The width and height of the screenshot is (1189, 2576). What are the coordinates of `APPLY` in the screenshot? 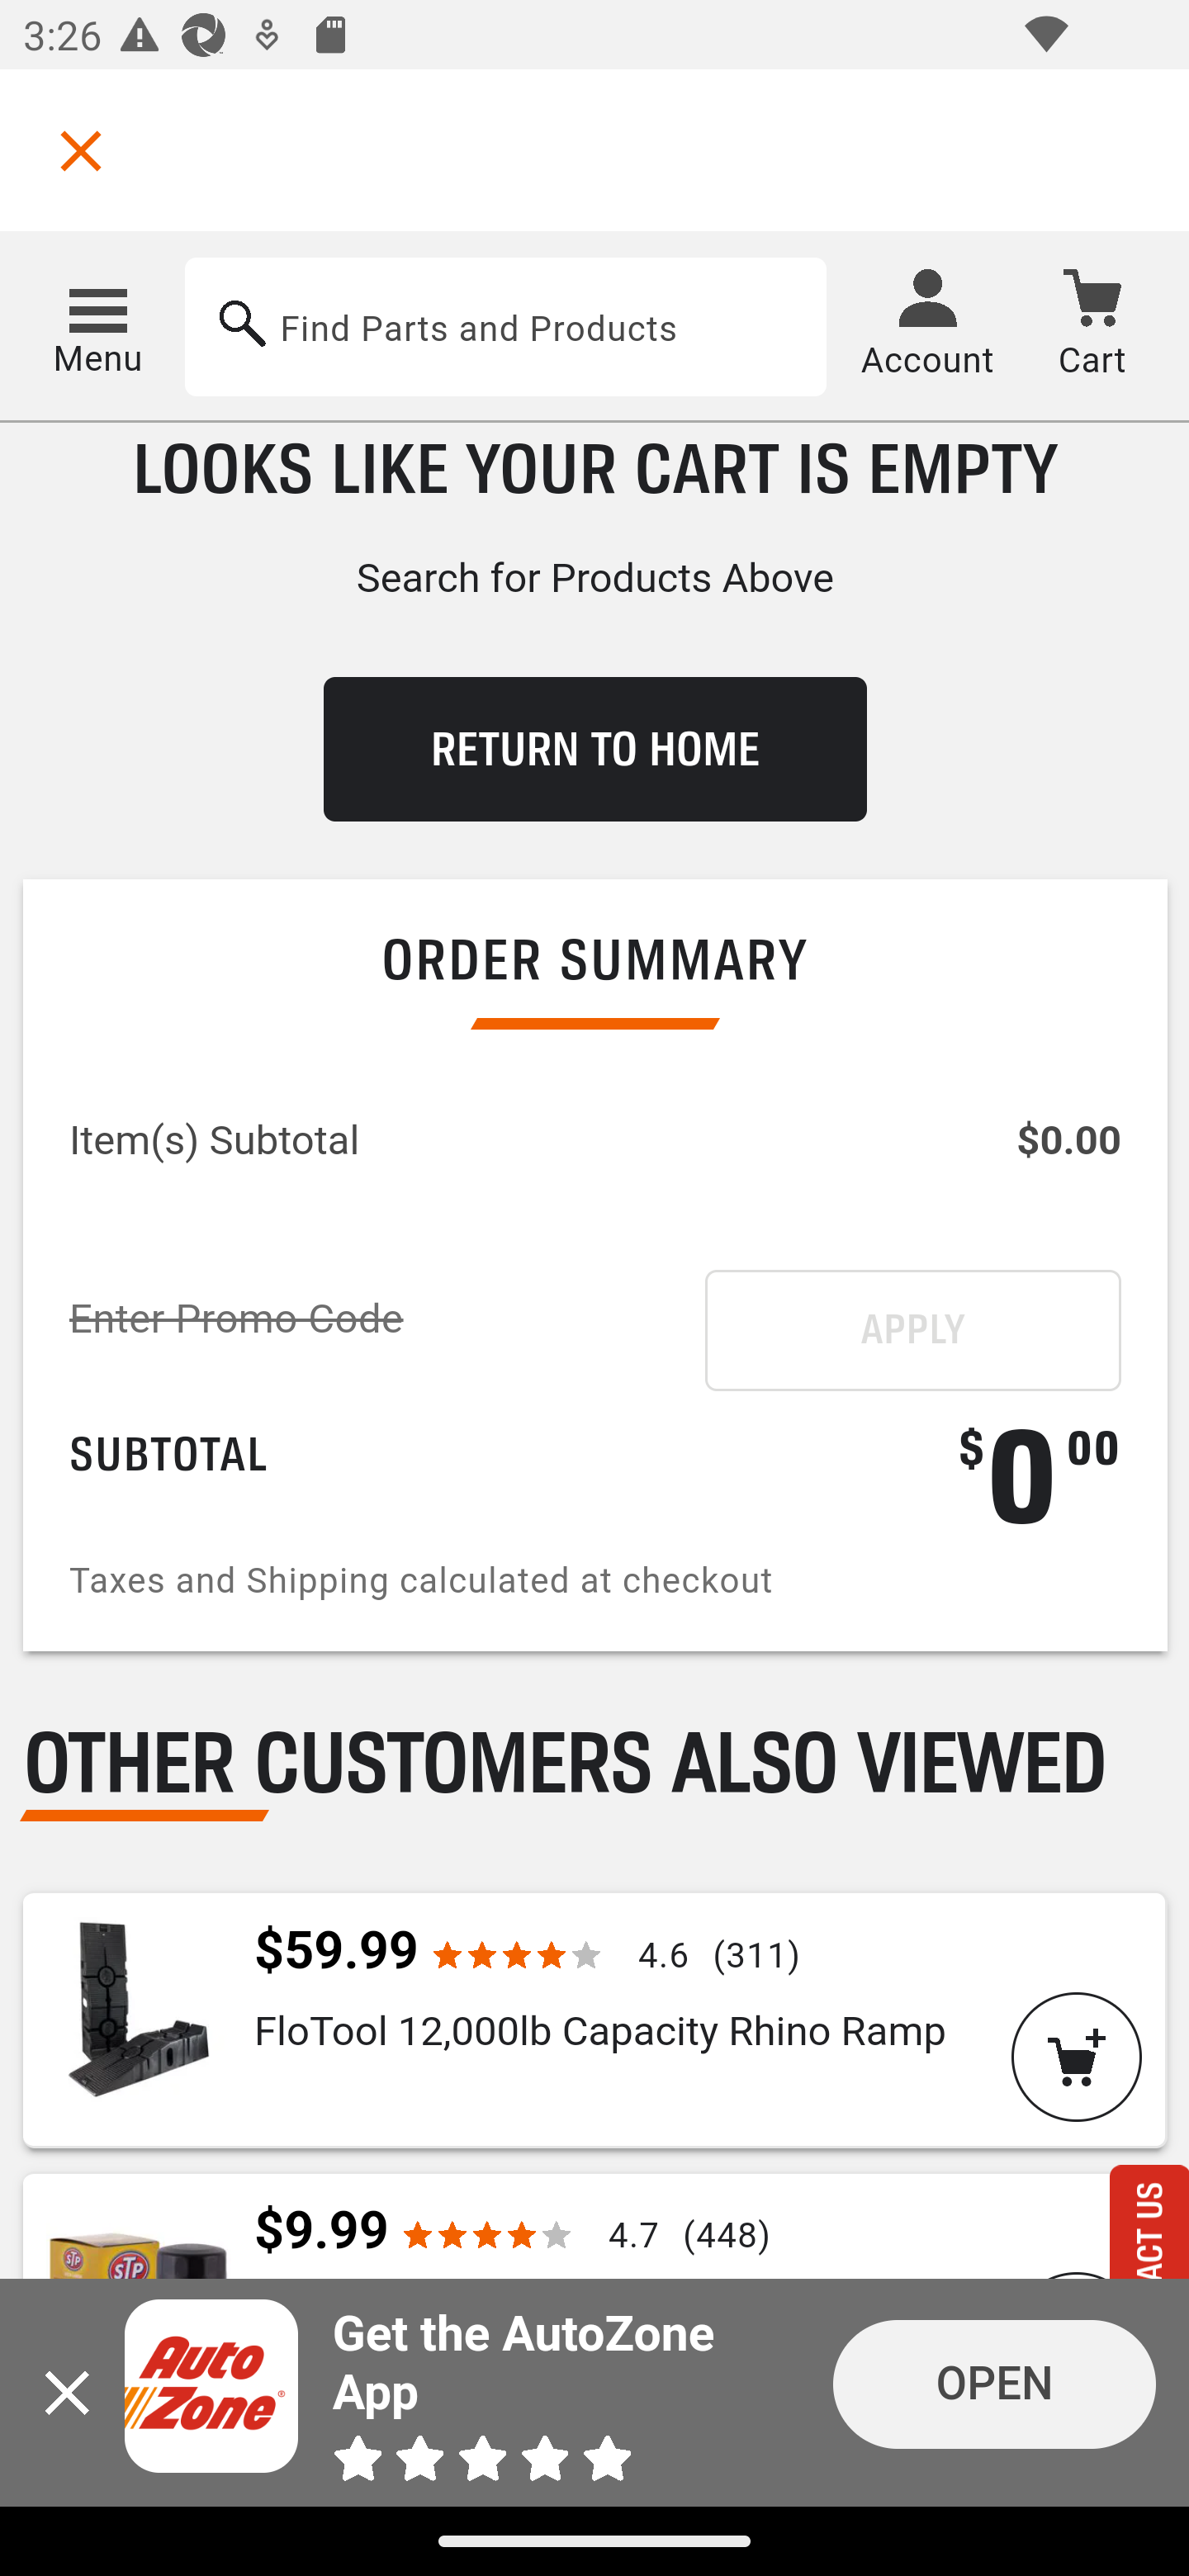 It's located at (913, 1334).